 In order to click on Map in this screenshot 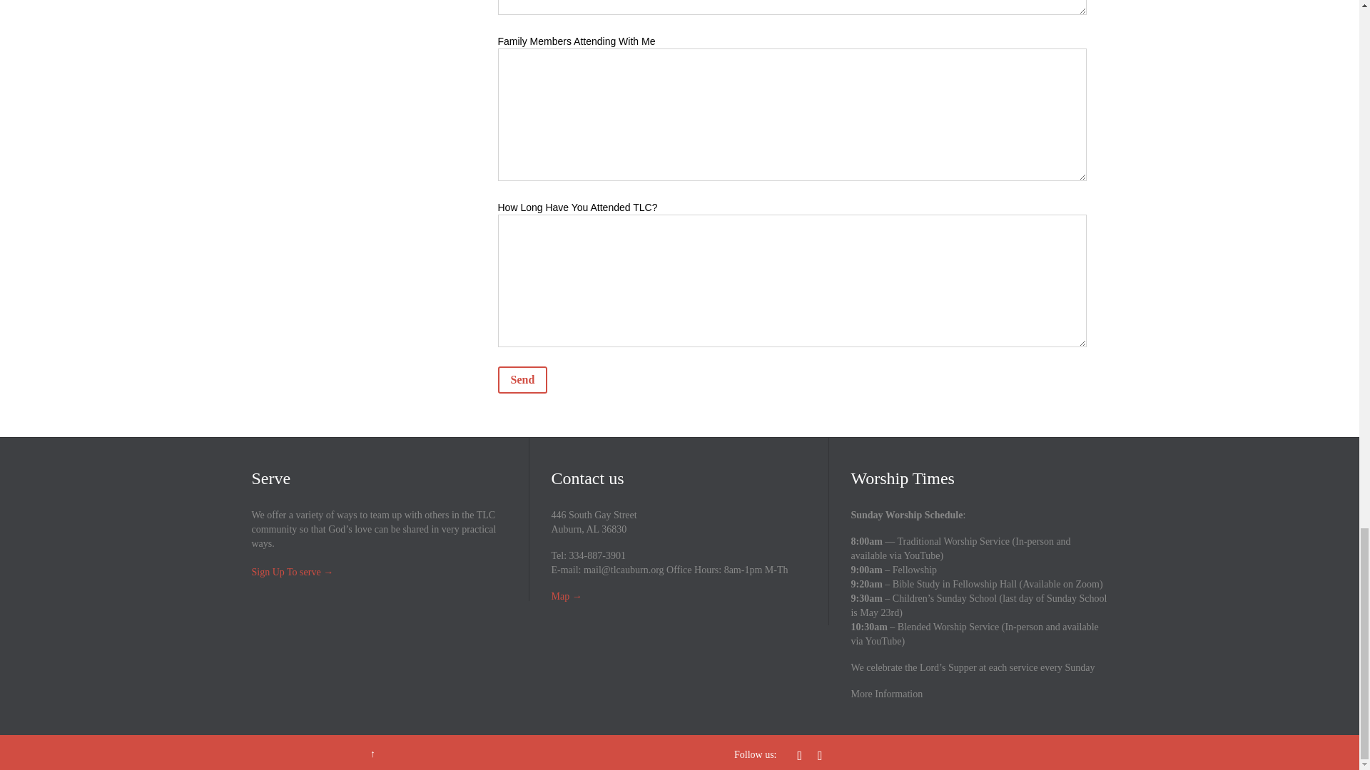, I will do `click(559, 596)`.